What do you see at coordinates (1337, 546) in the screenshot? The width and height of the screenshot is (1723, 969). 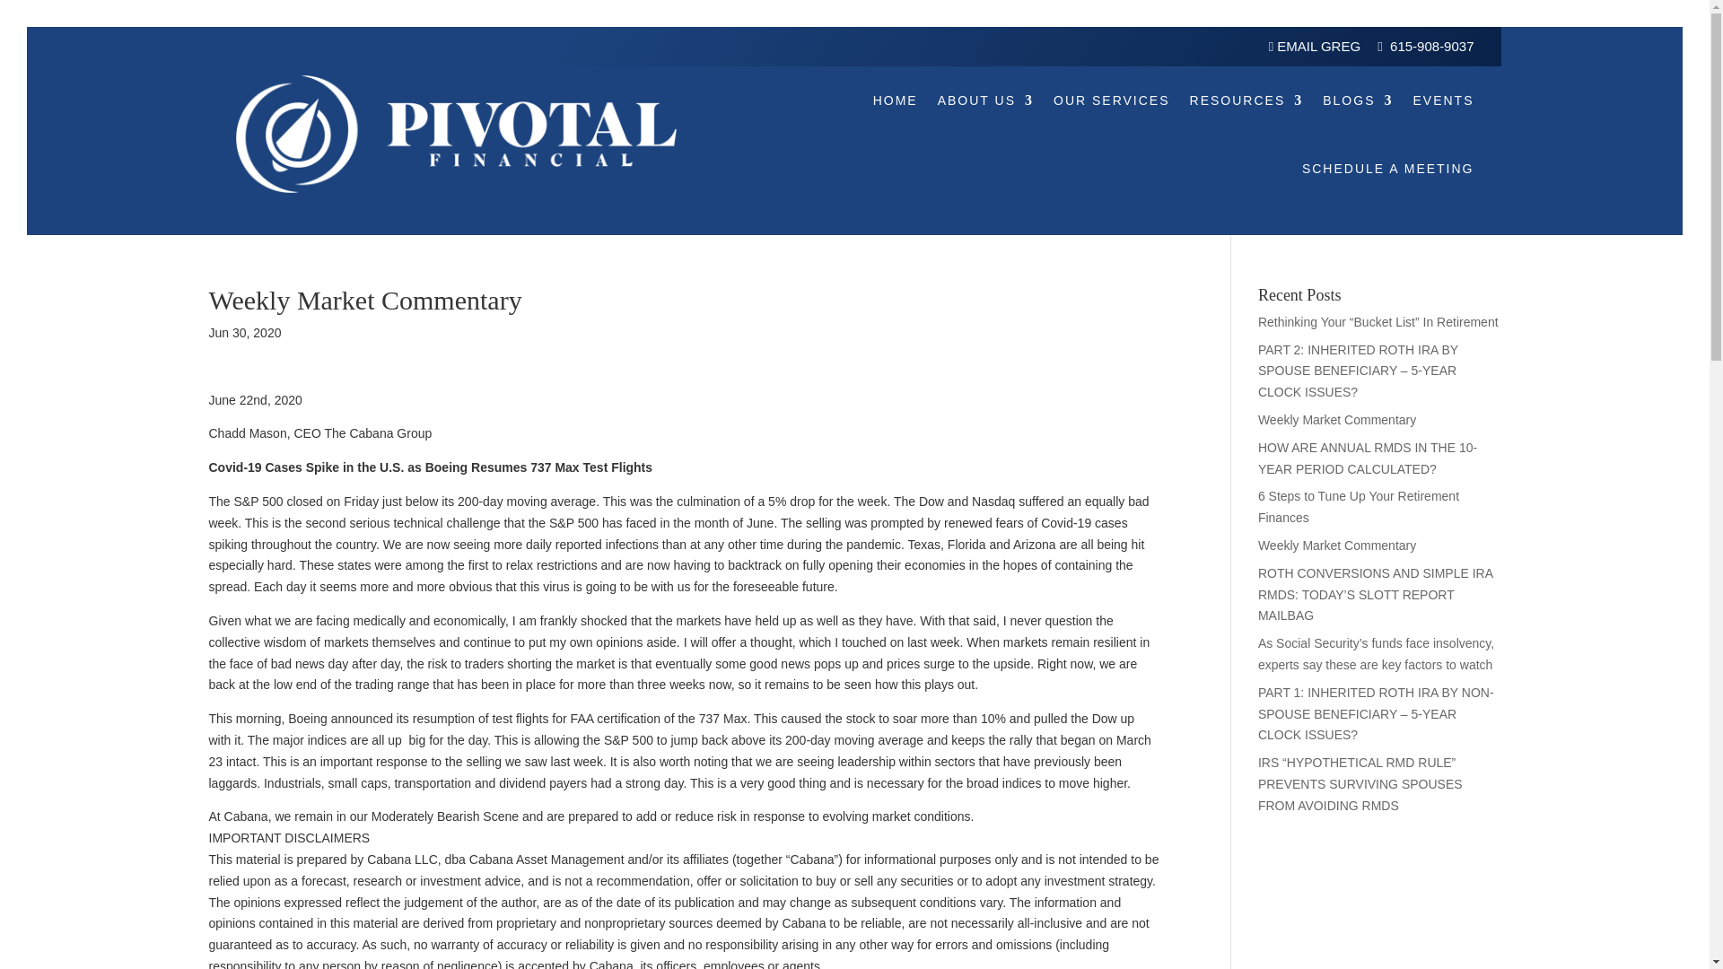 I see `Weekly Market Commentary` at bounding box center [1337, 546].